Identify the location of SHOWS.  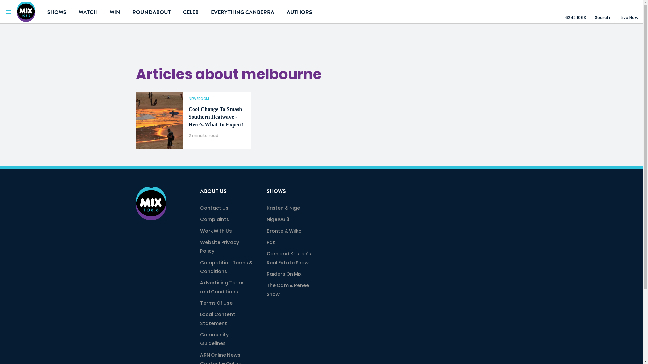
(57, 12).